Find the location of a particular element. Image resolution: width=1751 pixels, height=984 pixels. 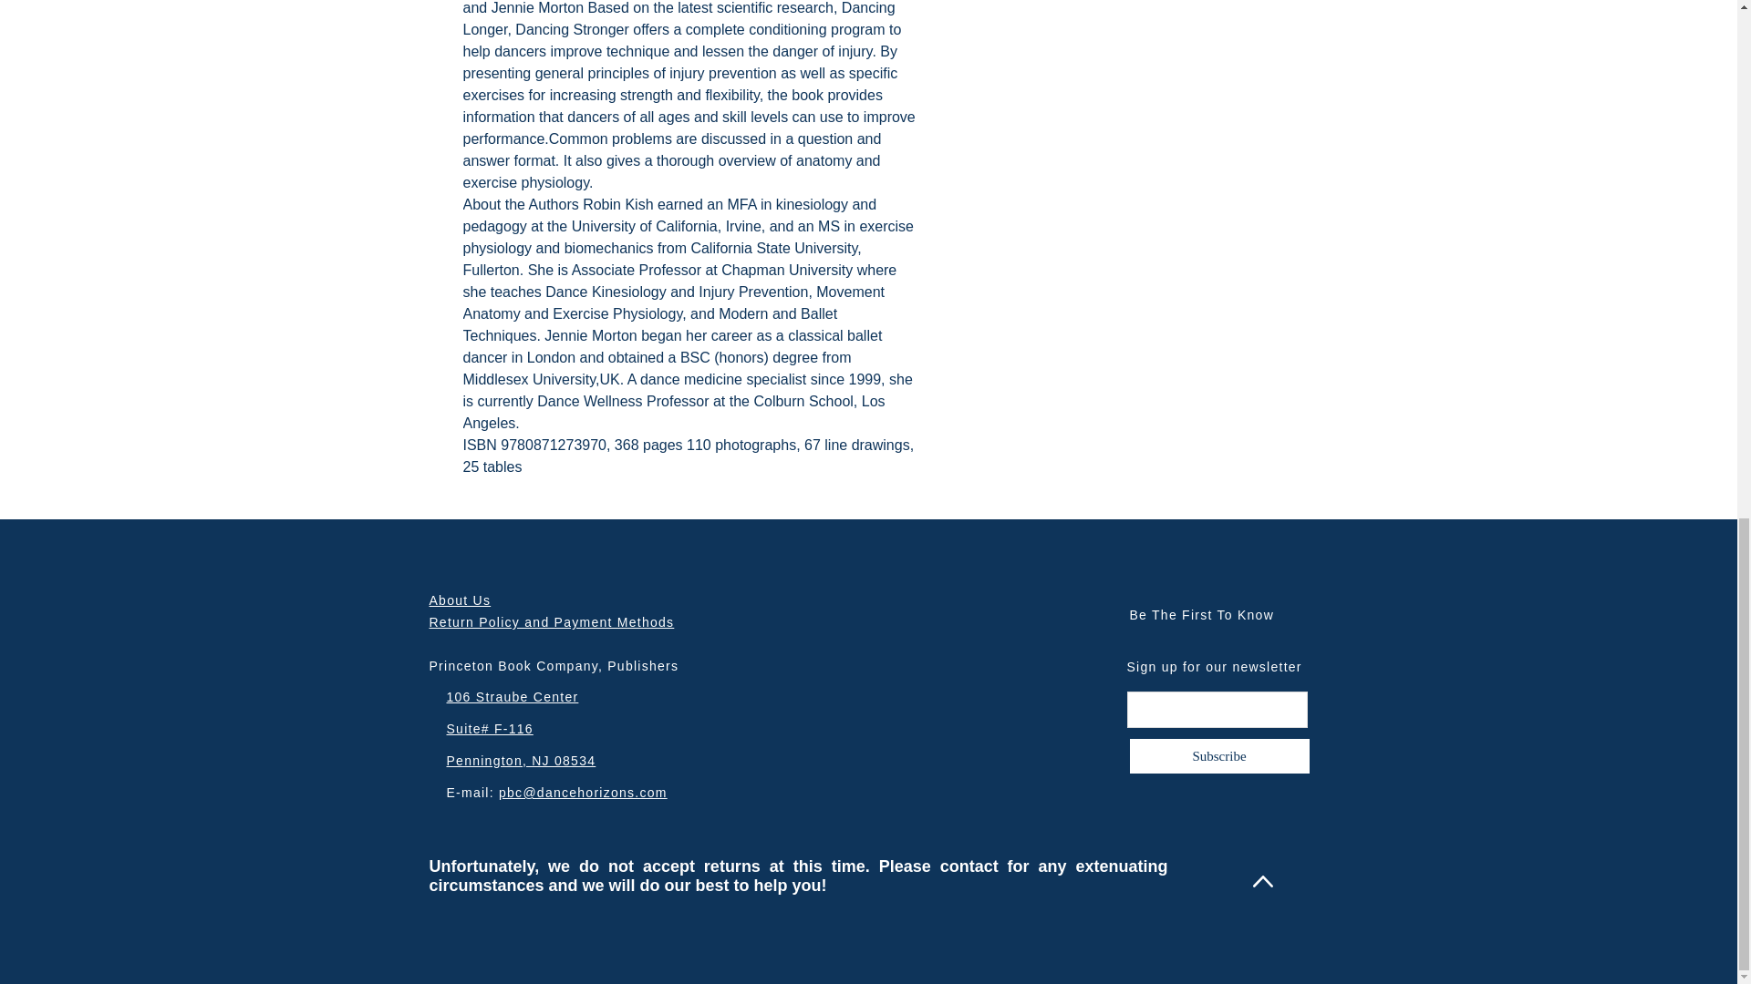

Pennington, NJ 08534 is located at coordinates (522, 761).